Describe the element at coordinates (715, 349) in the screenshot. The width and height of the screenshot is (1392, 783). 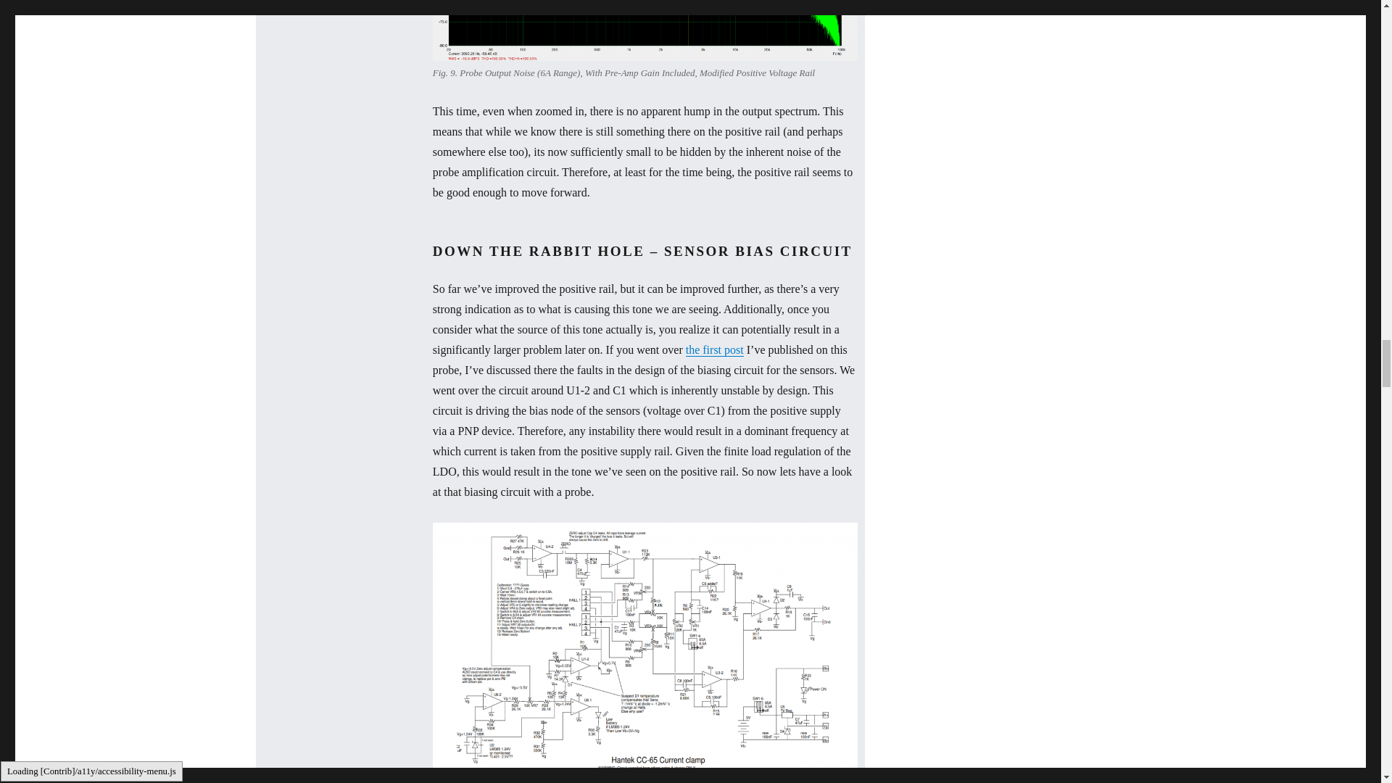
I see `the first post` at that location.